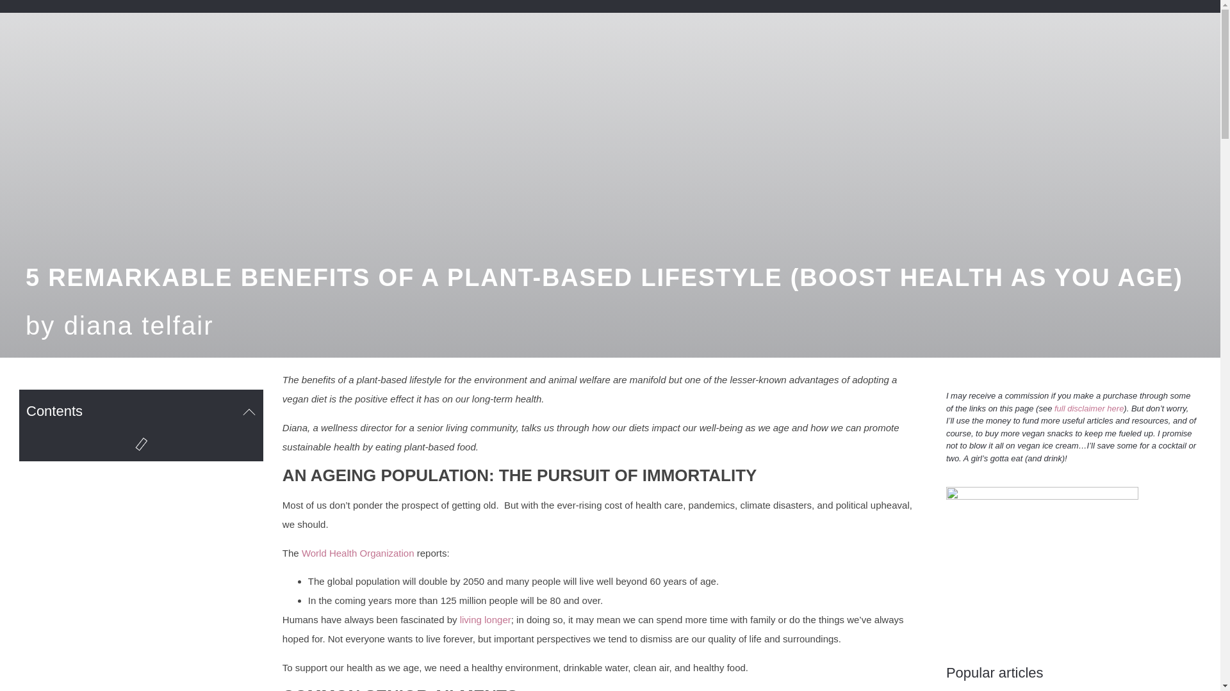  What do you see at coordinates (357, 553) in the screenshot?
I see `World Health Organization` at bounding box center [357, 553].